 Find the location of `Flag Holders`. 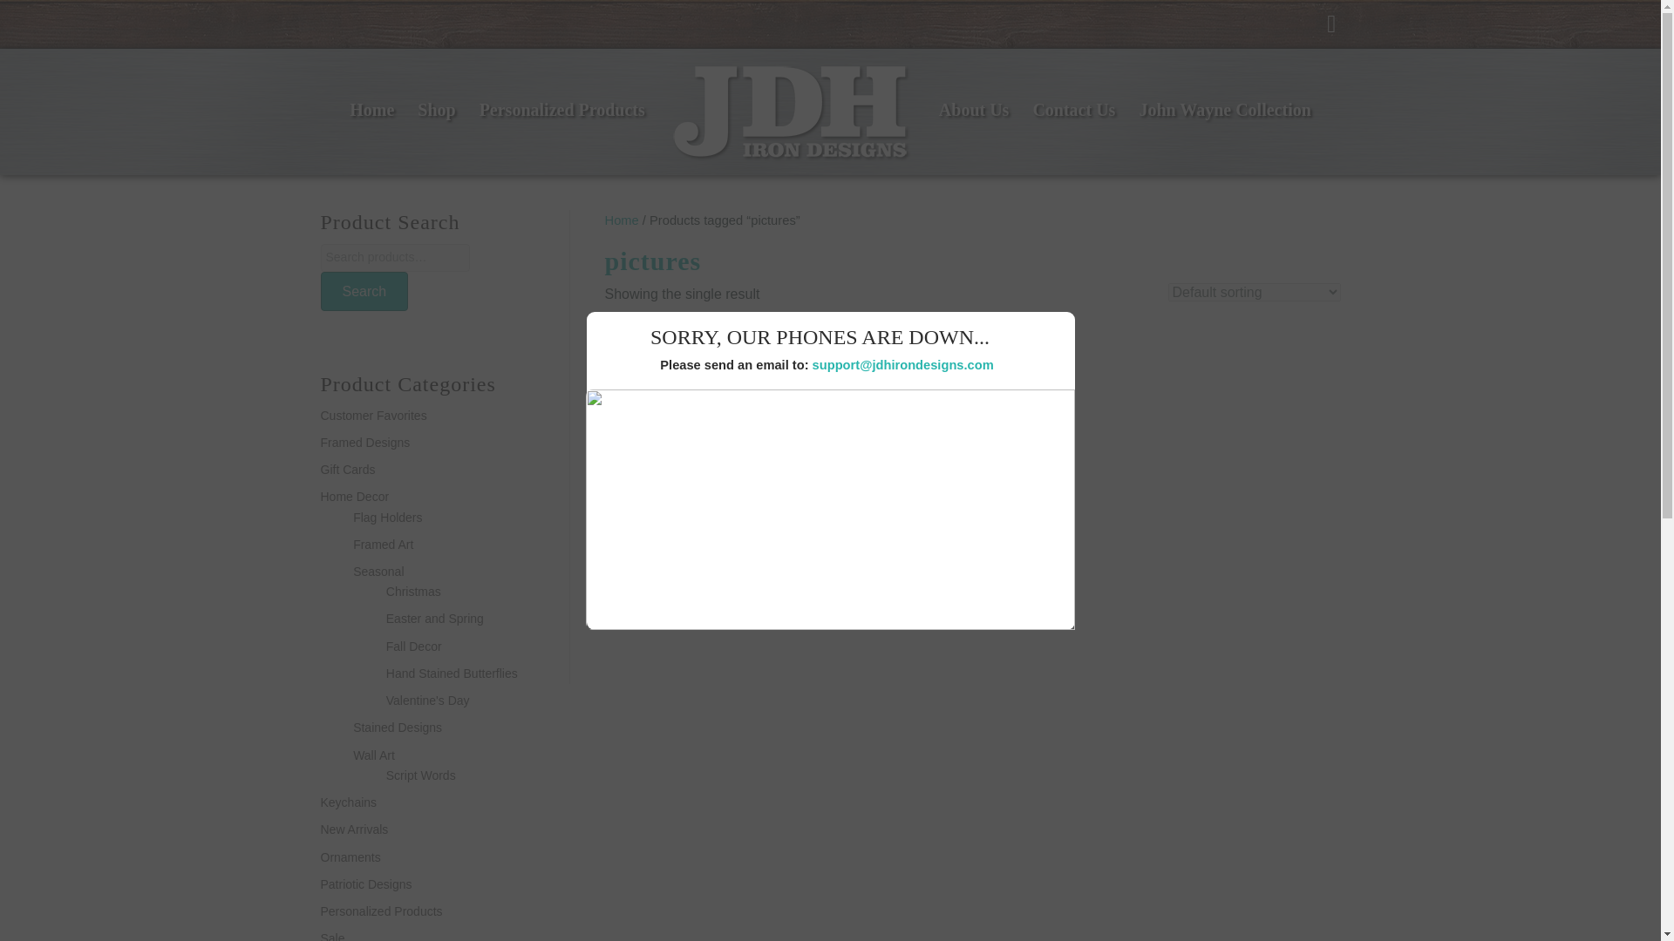

Flag Holders is located at coordinates (387, 518).